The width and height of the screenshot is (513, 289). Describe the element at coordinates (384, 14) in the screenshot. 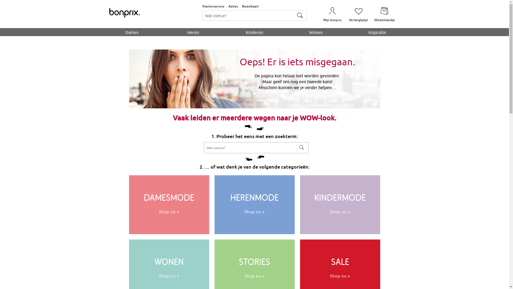

I see `Winkelmandje` at that location.